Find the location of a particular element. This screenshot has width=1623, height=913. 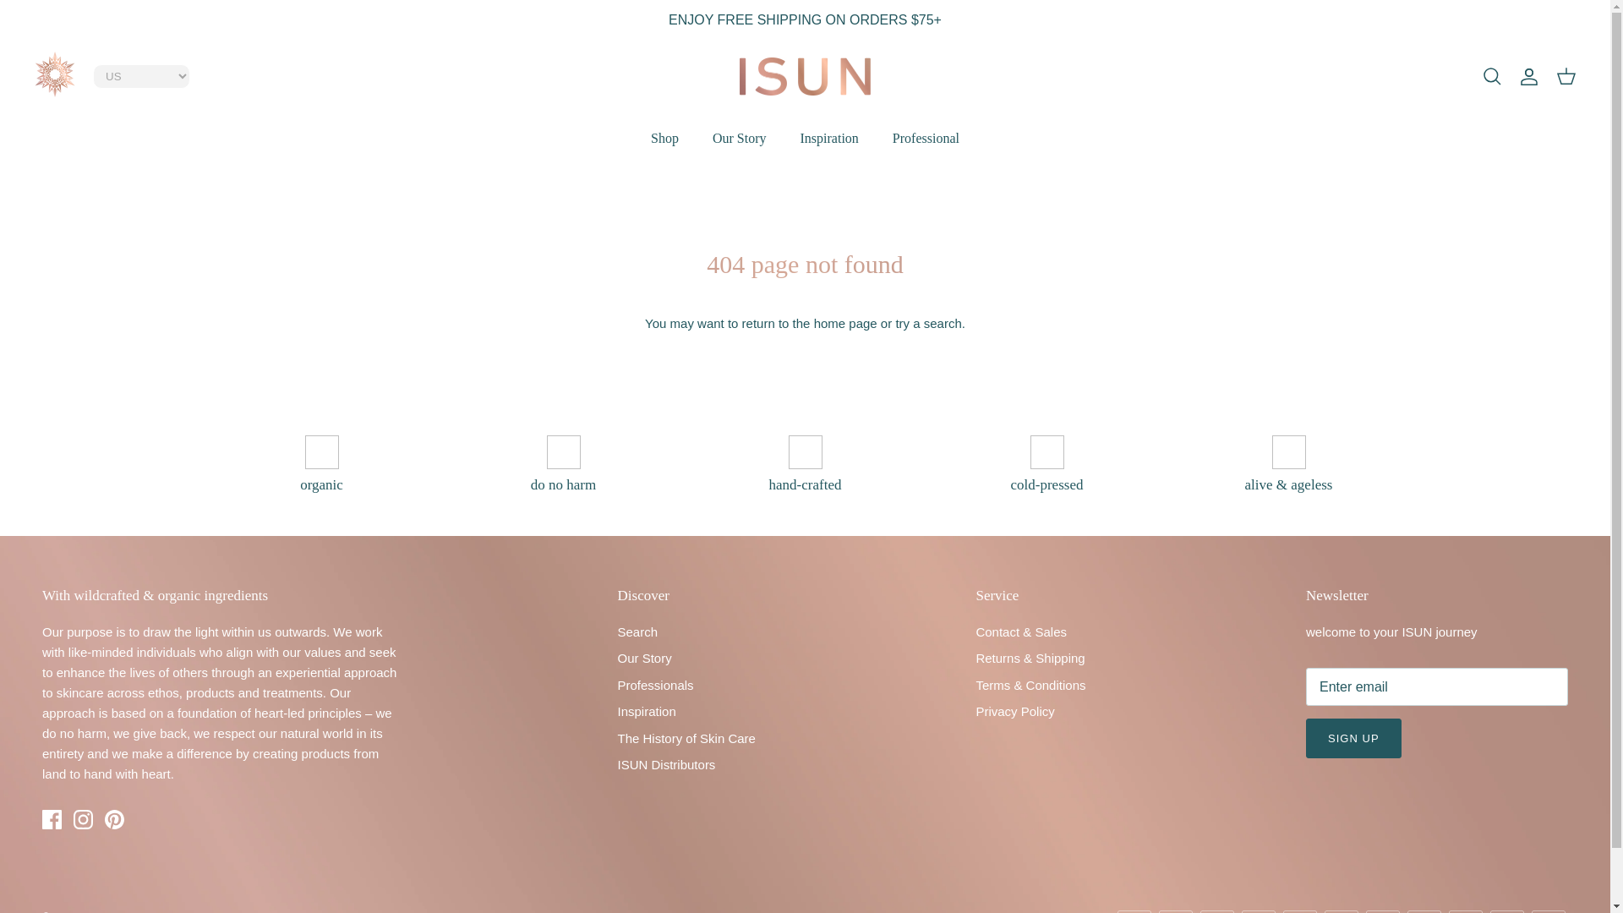

Cart is located at coordinates (1566, 76).